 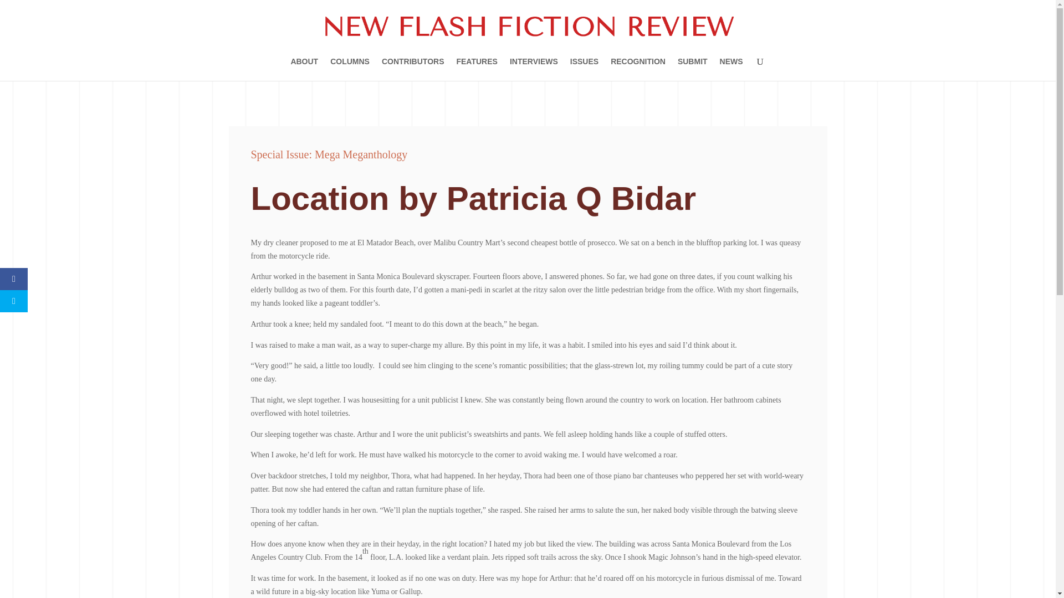 What do you see at coordinates (304, 69) in the screenshot?
I see `ABOUT` at bounding box center [304, 69].